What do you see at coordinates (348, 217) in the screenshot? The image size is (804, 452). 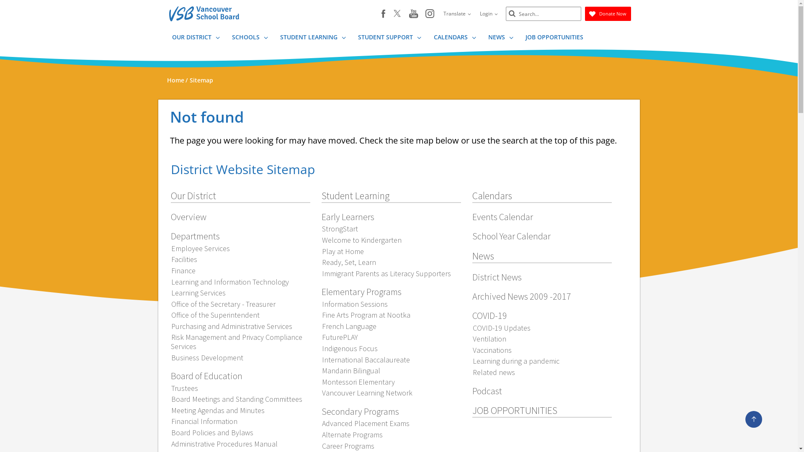 I see `Early Learners` at bounding box center [348, 217].